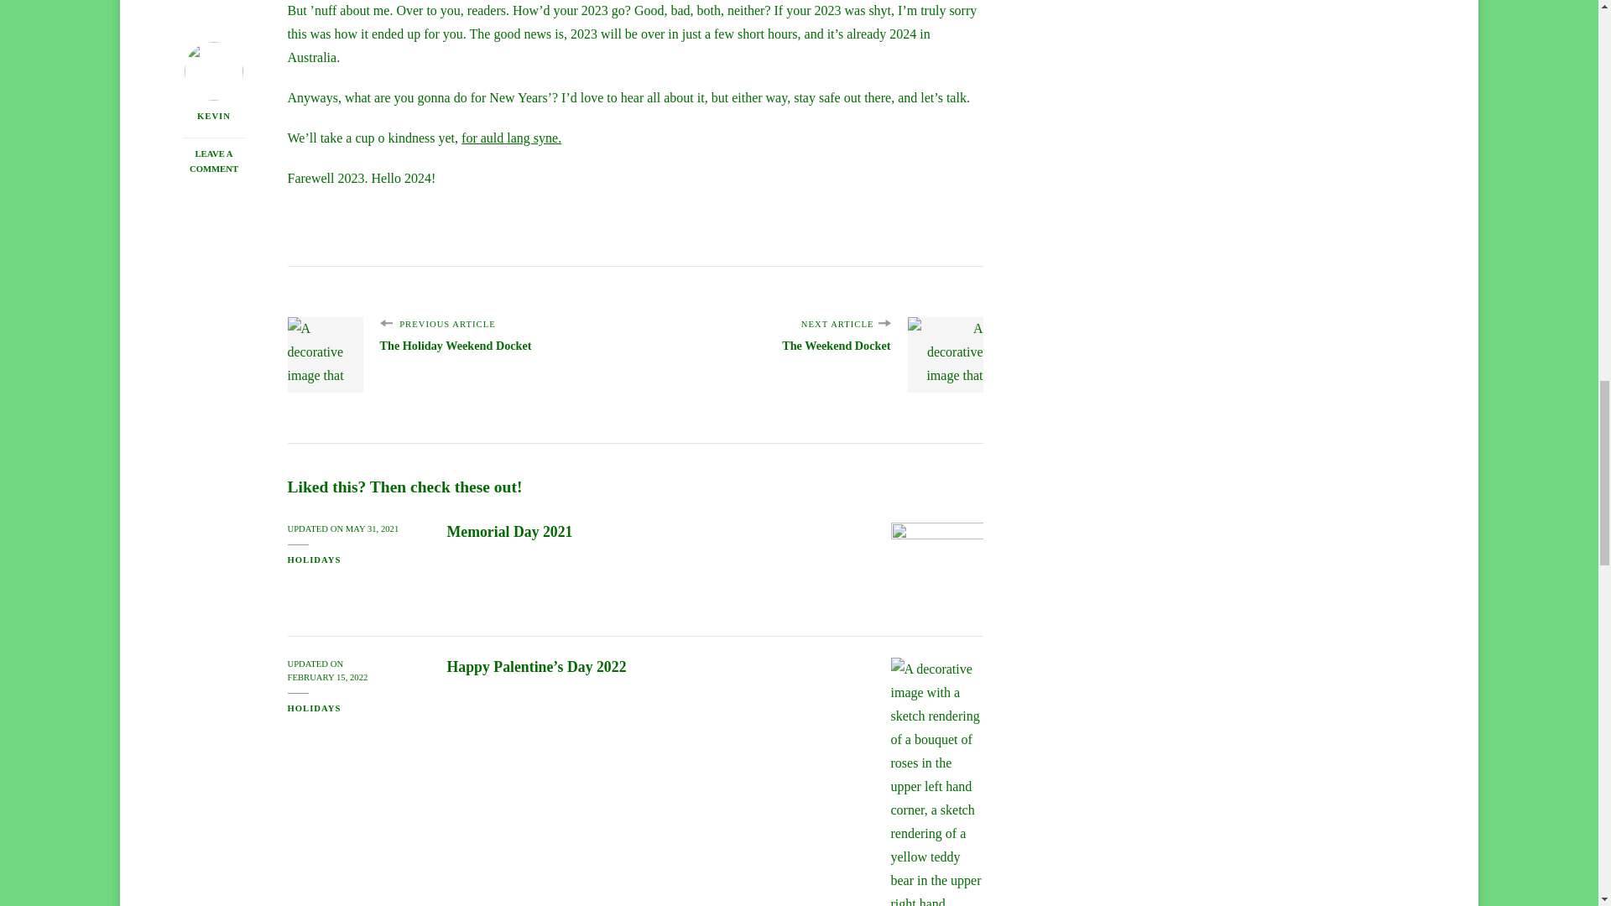  I want to click on MAY 31, 2021, so click(326, 678).